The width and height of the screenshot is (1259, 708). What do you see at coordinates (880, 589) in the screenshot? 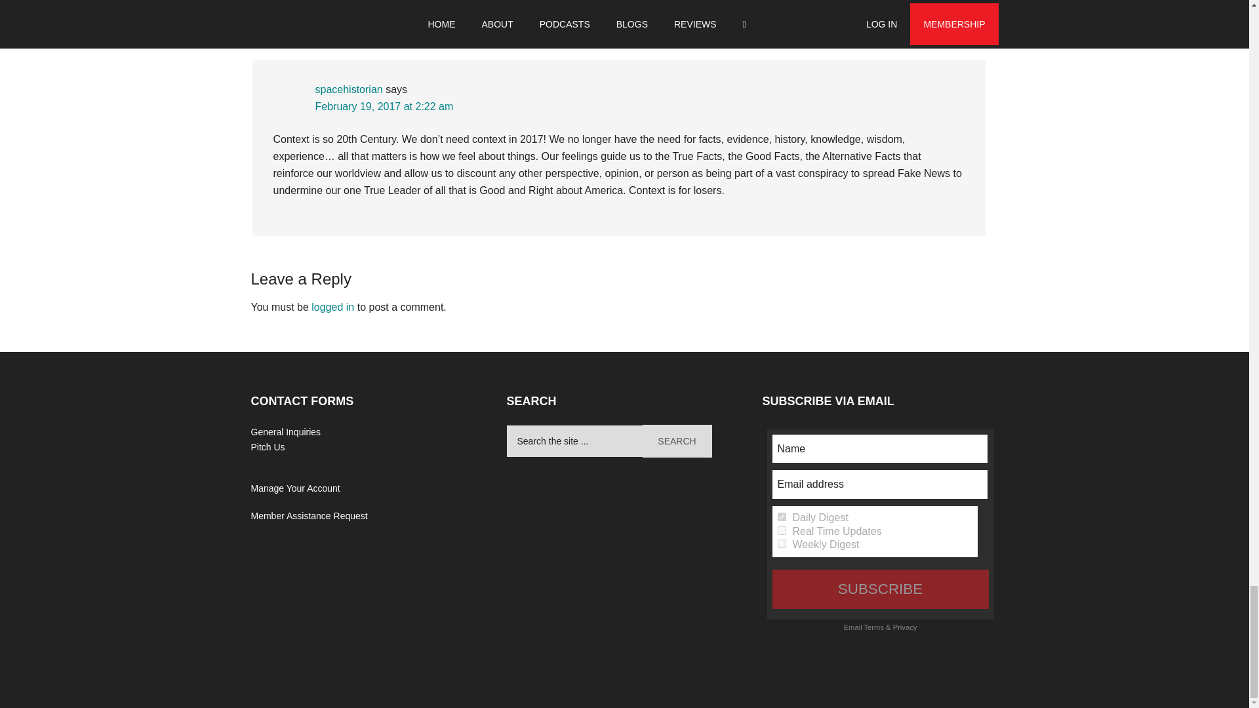
I see `SUBSCRIBE` at bounding box center [880, 589].